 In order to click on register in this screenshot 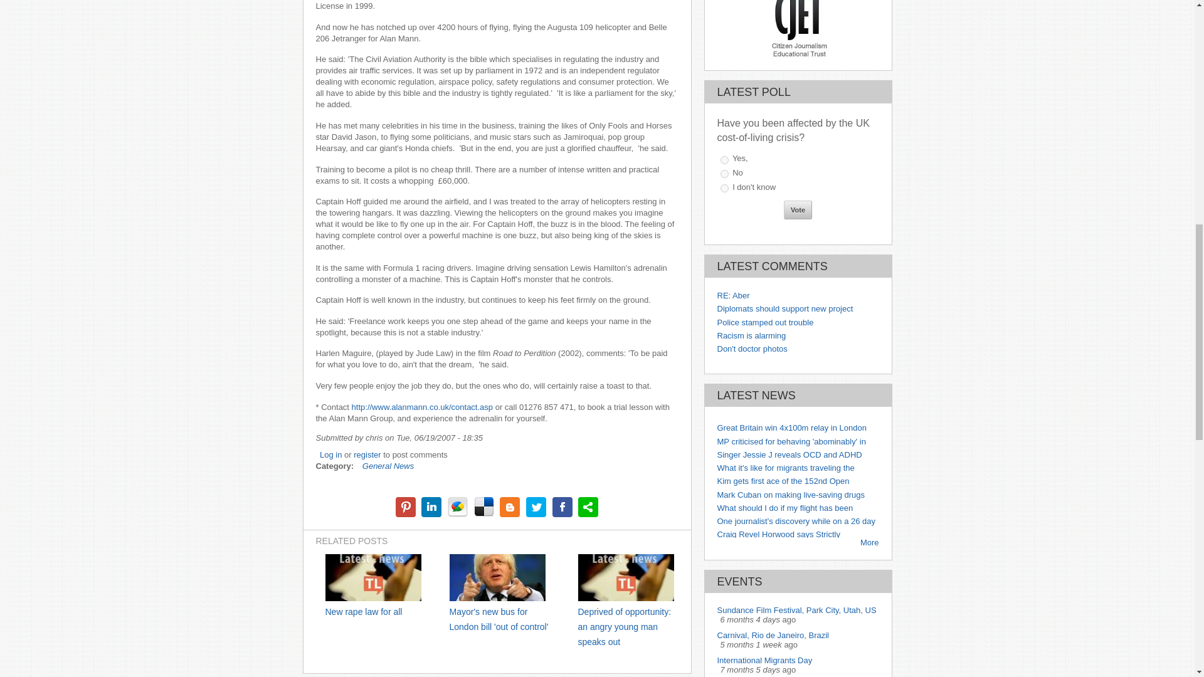, I will do `click(367, 455)`.